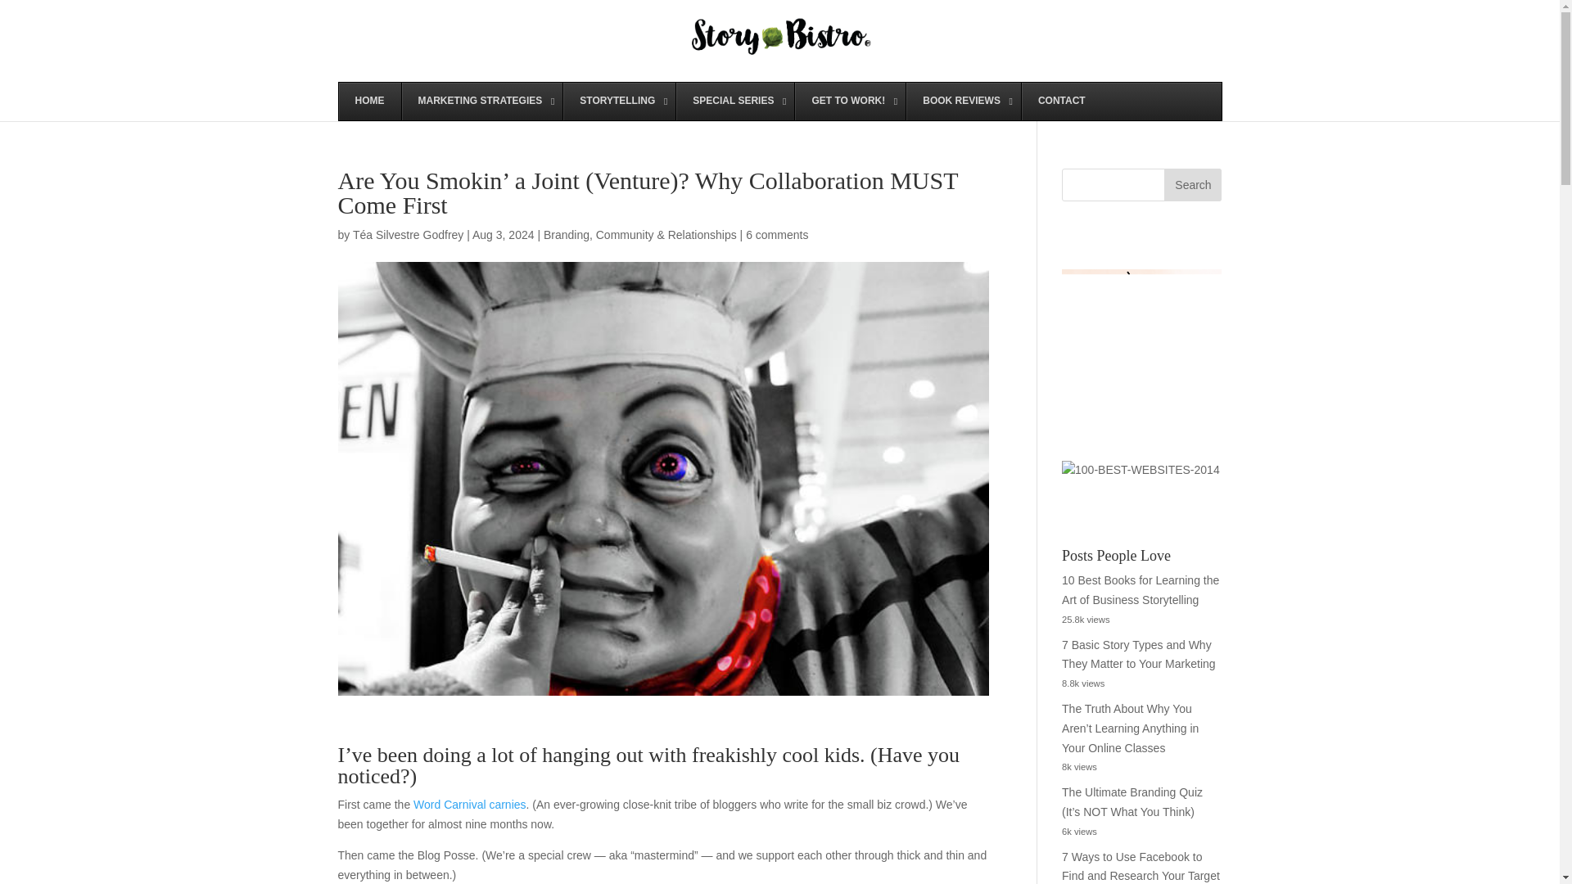 This screenshot has height=884, width=1572. What do you see at coordinates (1192, 185) in the screenshot?
I see `Search` at bounding box center [1192, 185].